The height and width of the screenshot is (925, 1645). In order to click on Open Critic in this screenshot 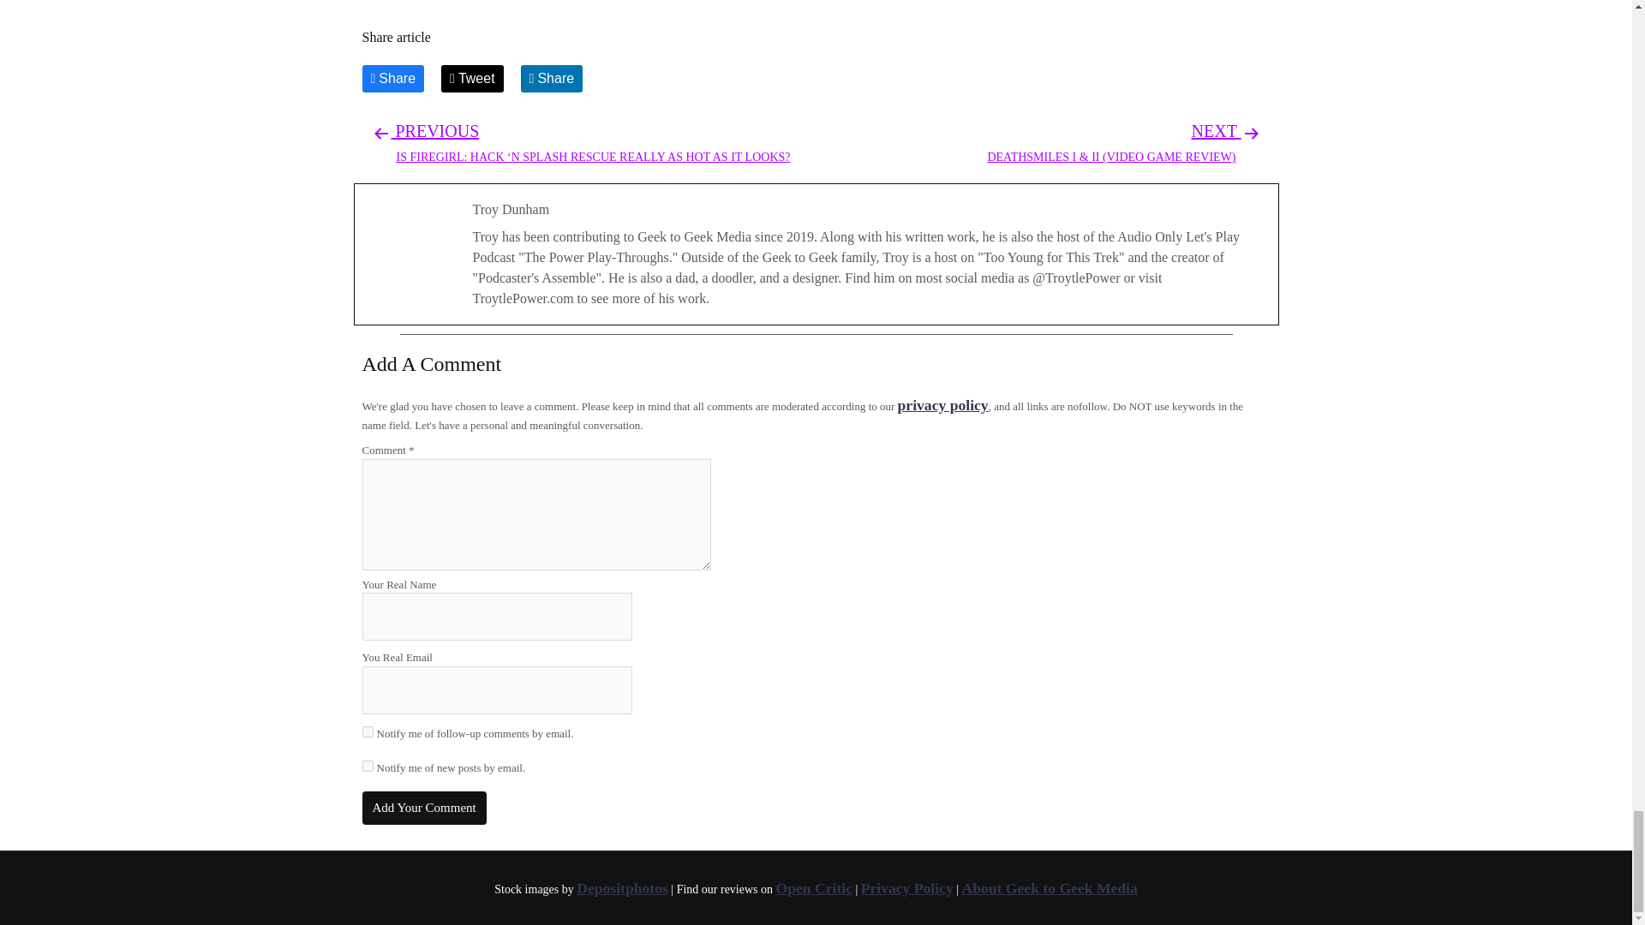, I will do `click(814, 887)`.